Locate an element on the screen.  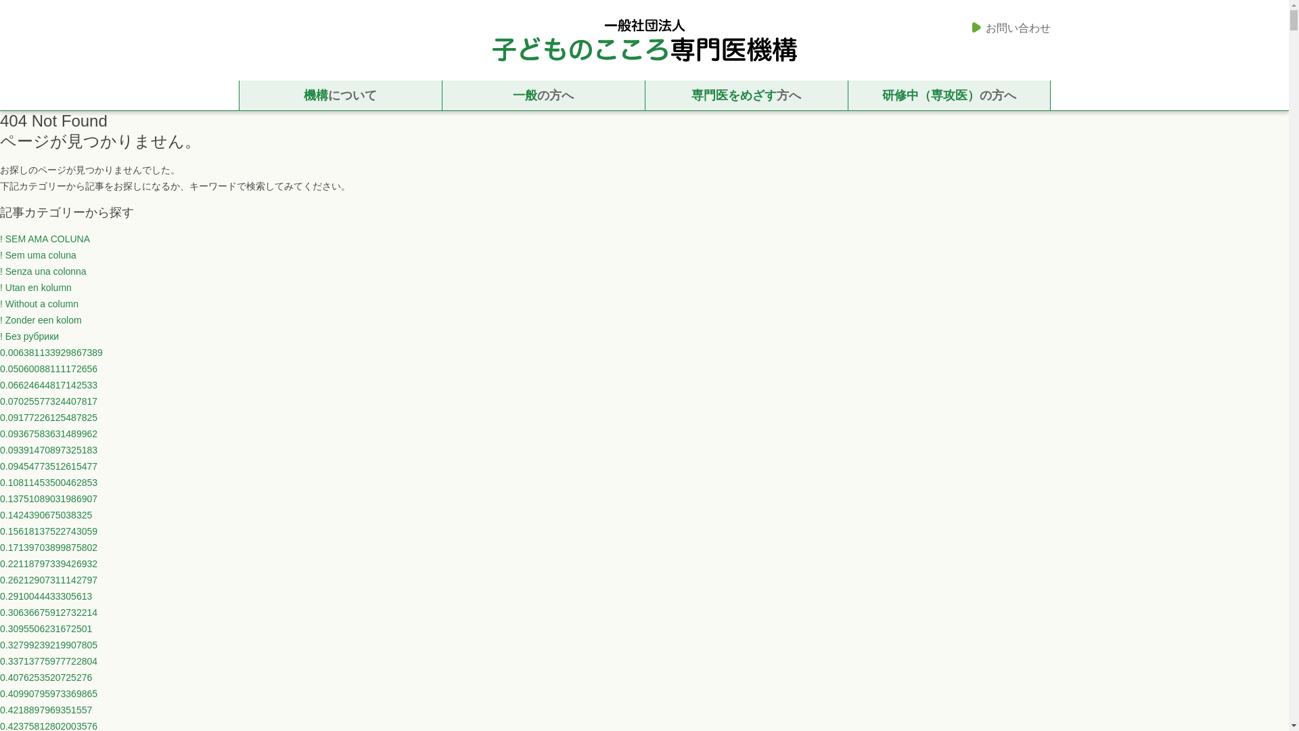
! Without a column is located at coordinates (39, 303).